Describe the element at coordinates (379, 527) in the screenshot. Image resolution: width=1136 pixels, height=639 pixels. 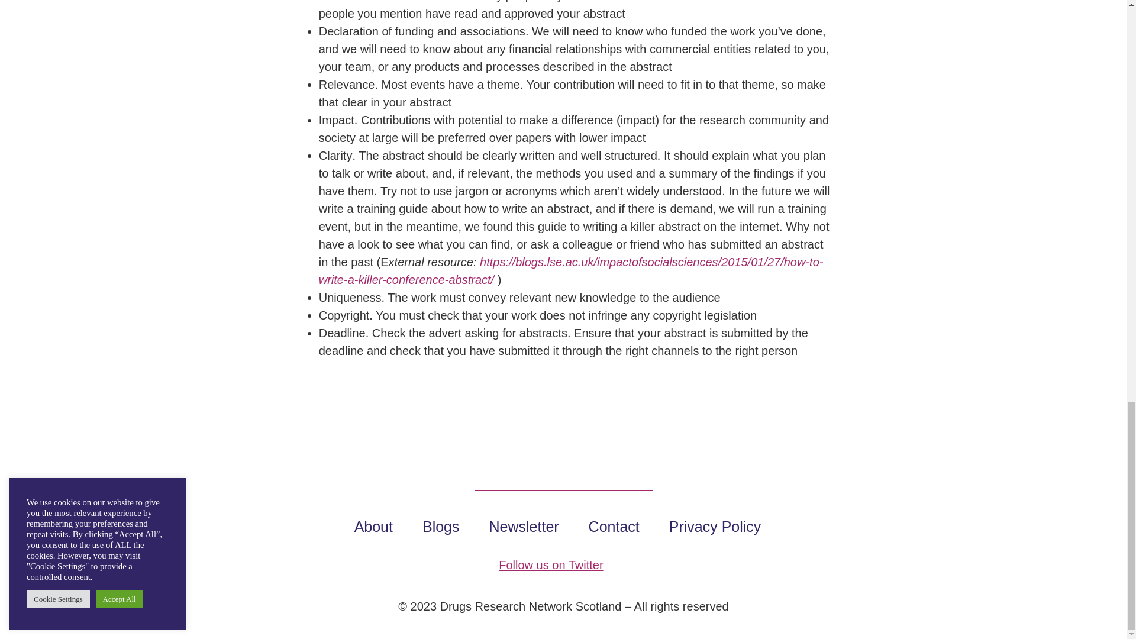
I see `About` at that location.